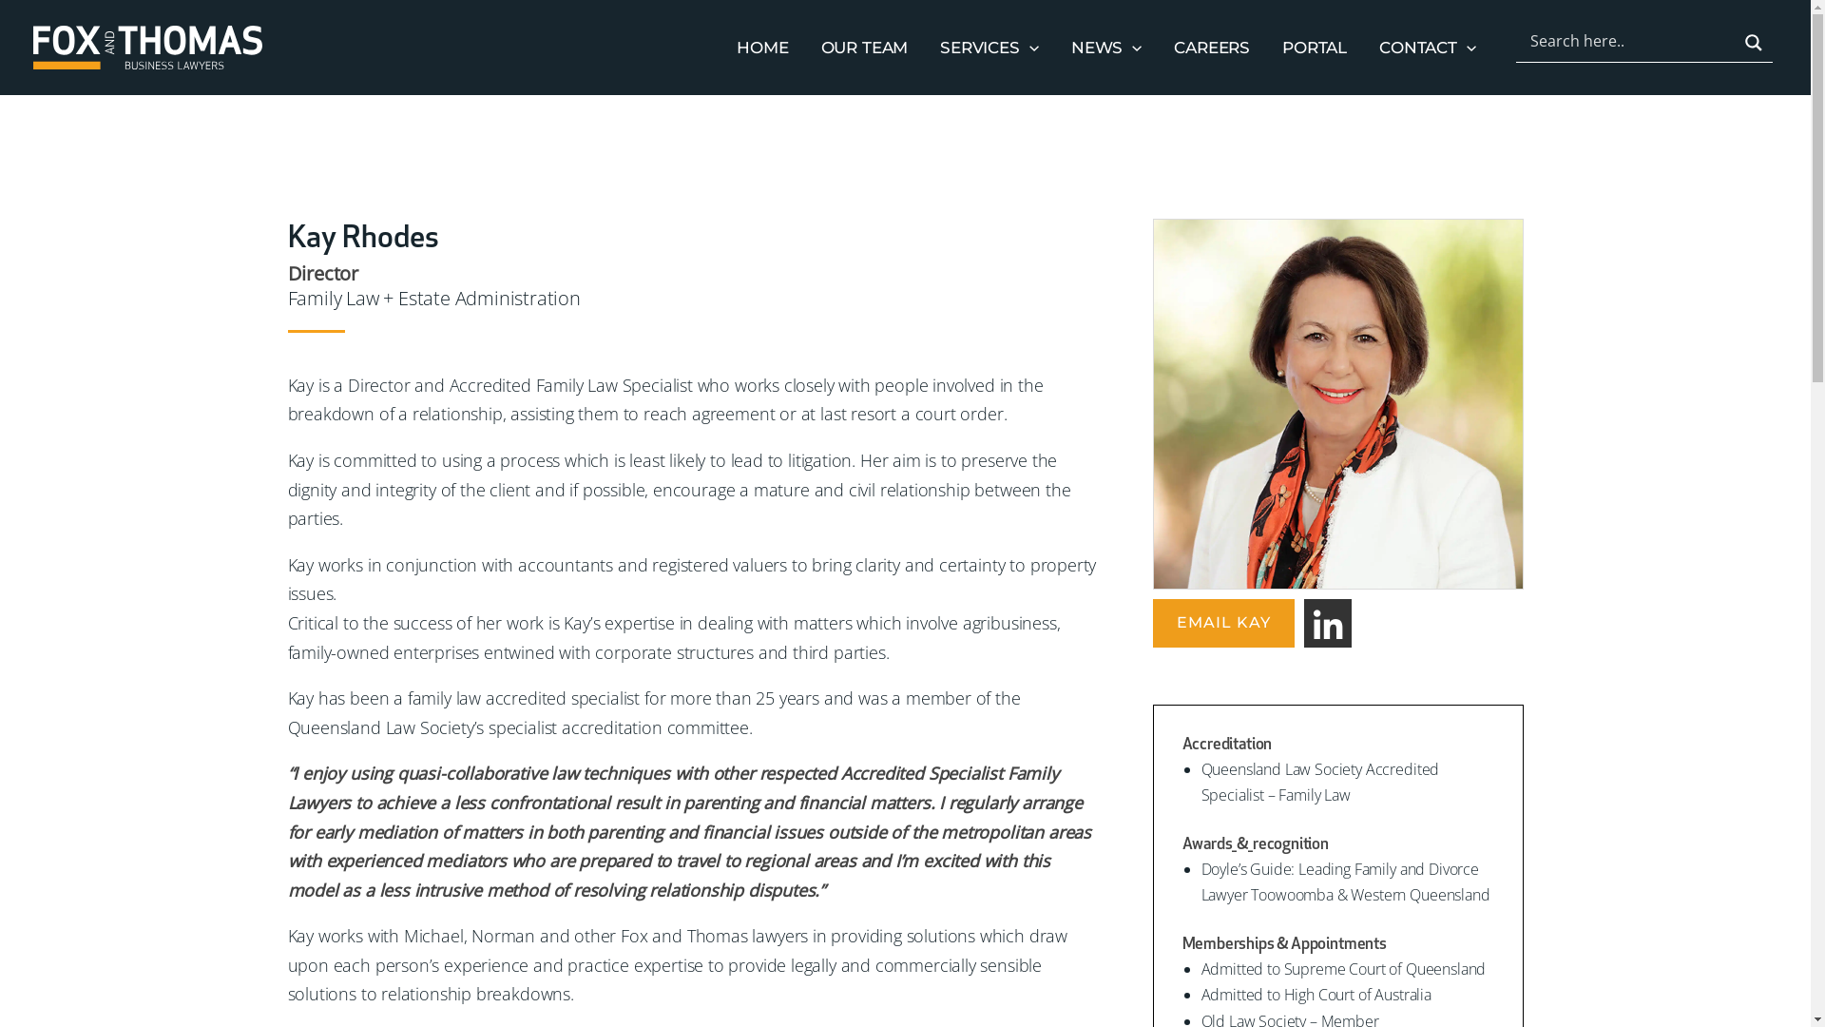 This screenshot has width=1825, height=1027. What do you see at coordinates (1106, 48) in the screenshot?
I see `NEWS` at bounding box center [1106, 48].